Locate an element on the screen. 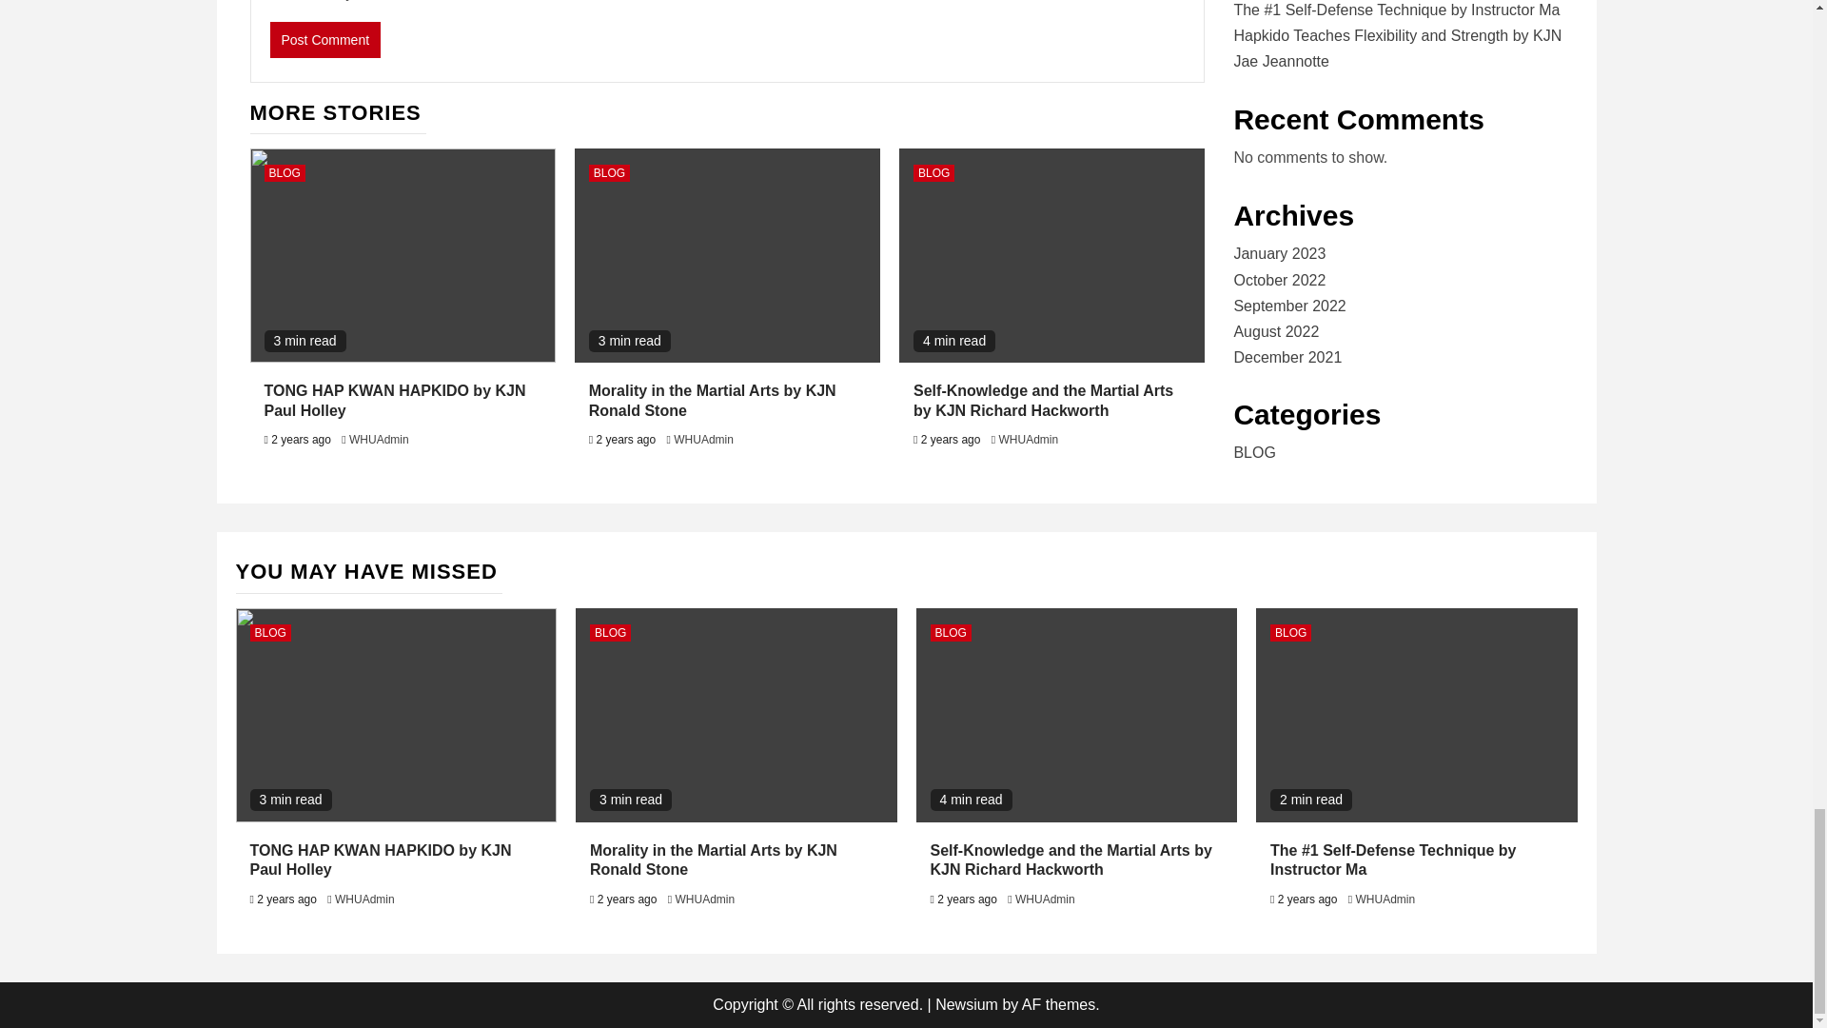 This screenshot has height=1028, width=1827. BLOG is located at coordinates (285, 173).